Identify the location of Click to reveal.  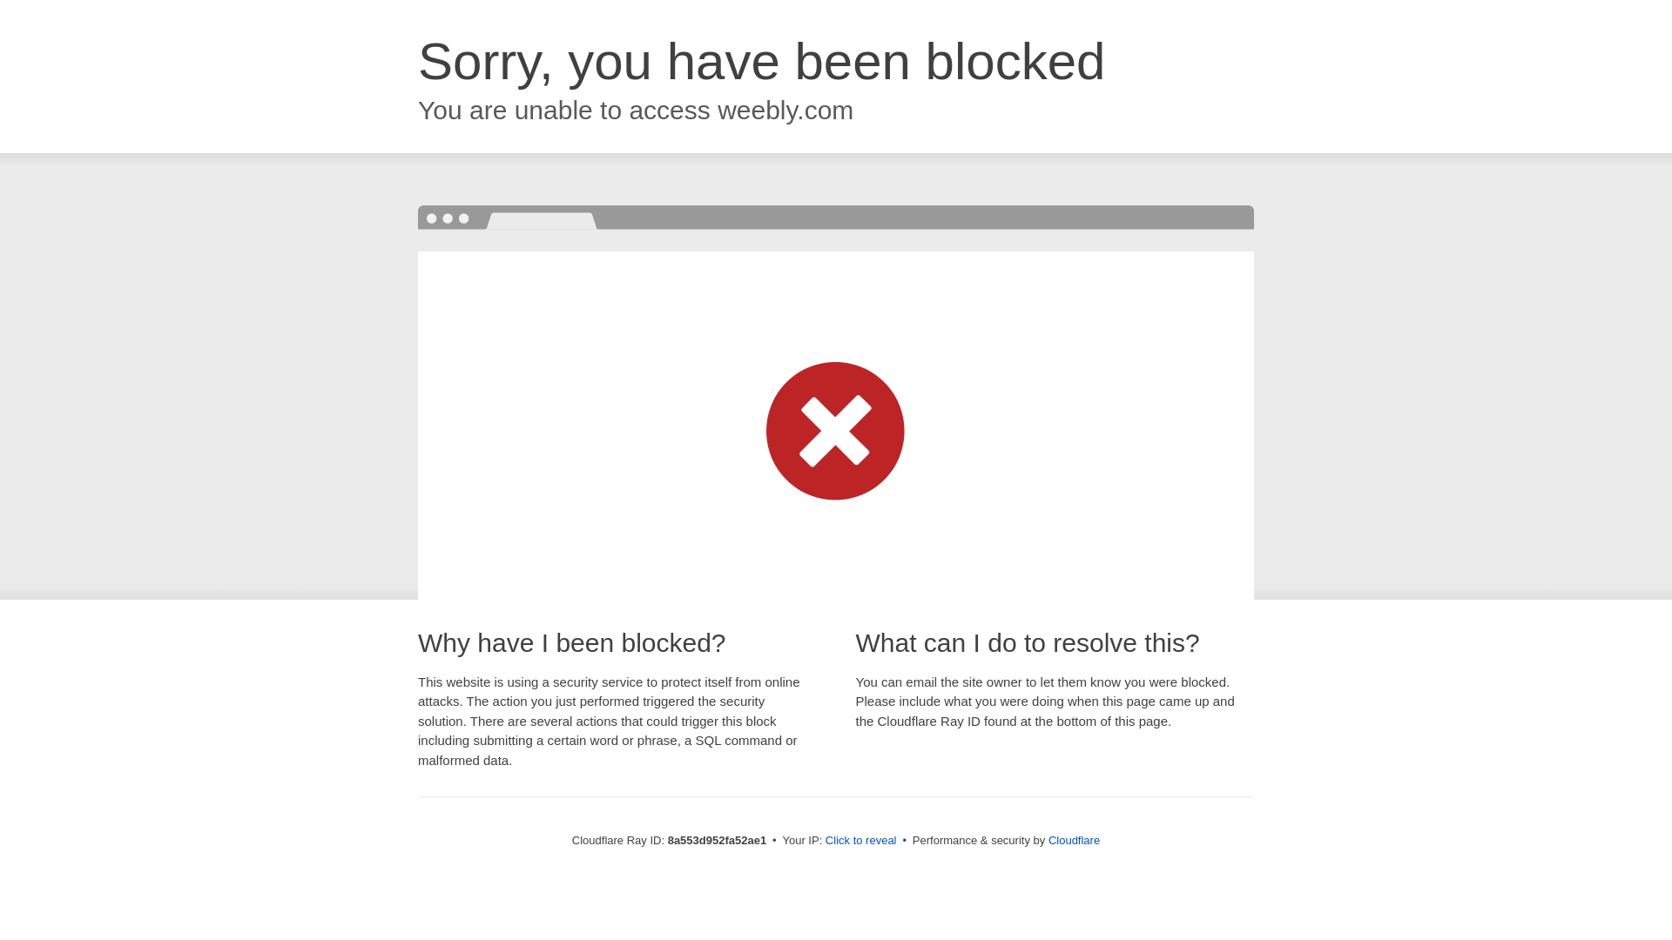
(860, 841).